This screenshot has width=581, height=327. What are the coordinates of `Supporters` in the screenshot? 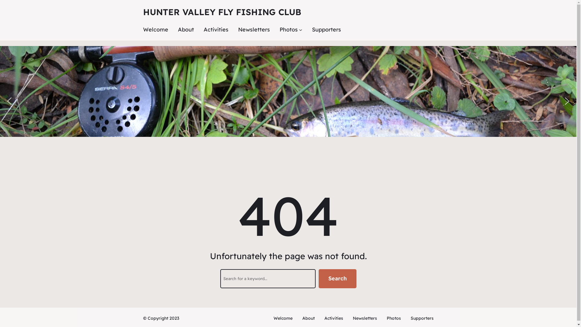 It's located at (327, 30).